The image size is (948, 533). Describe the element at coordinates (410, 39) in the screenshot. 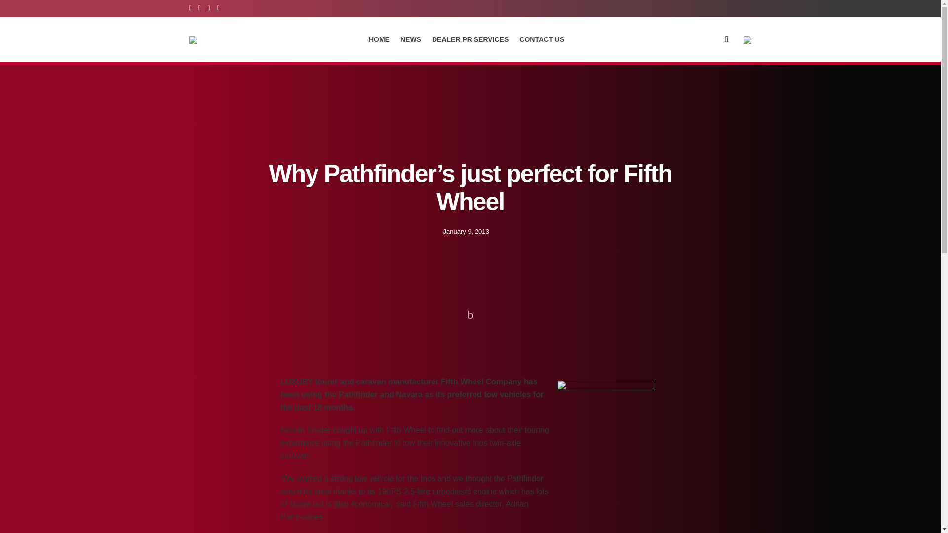

I see `NEWS` at that location.